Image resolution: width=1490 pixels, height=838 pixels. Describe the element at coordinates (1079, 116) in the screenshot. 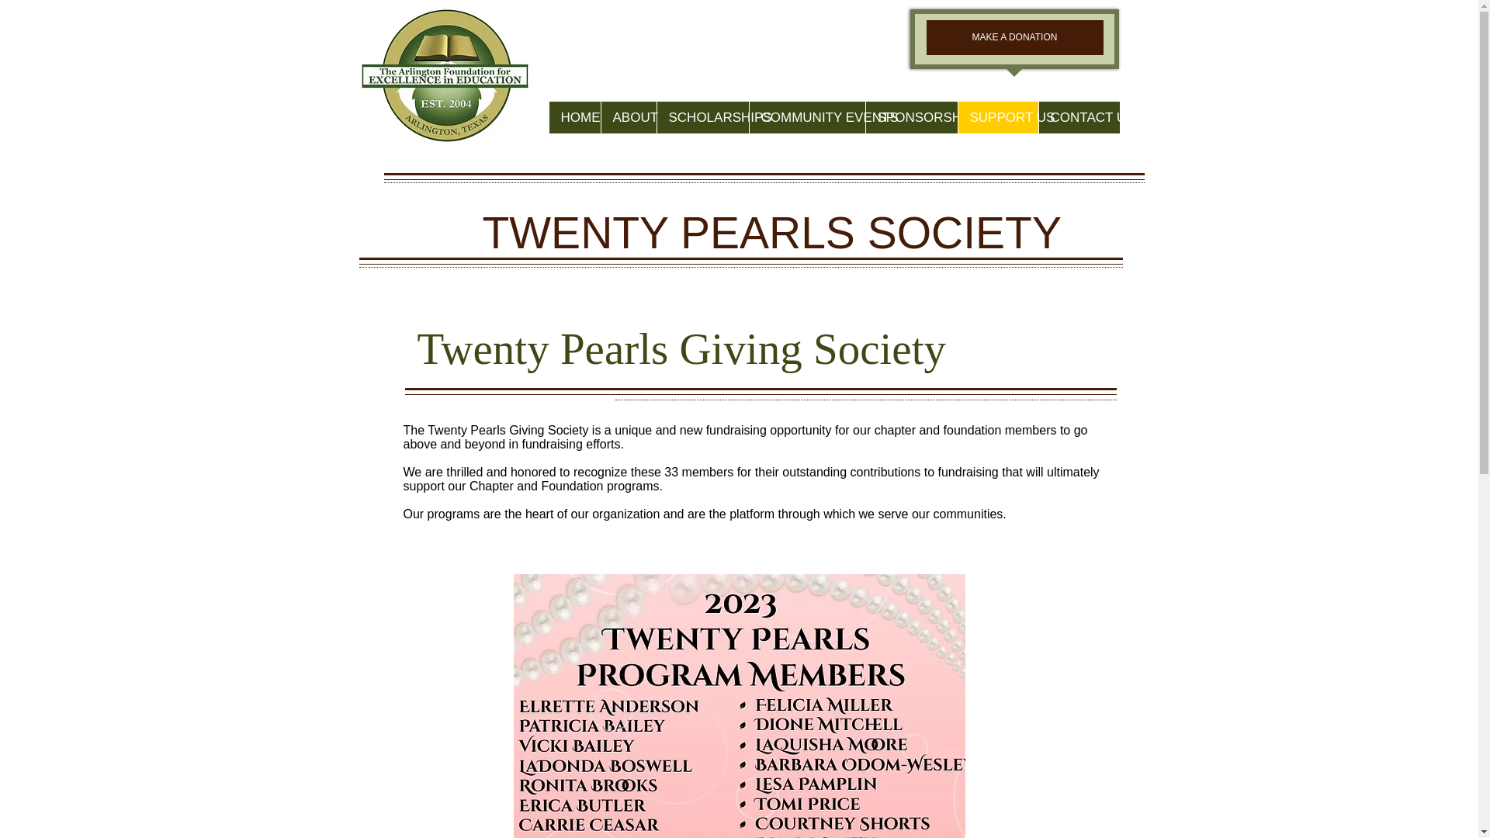

I see `CONTACT US` at that location.